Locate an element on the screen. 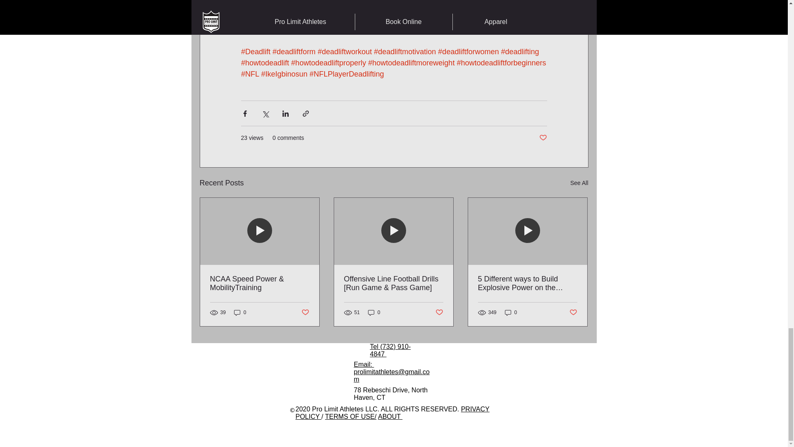 The image size is (794, 447). See All is located at coordinates (579, 183).